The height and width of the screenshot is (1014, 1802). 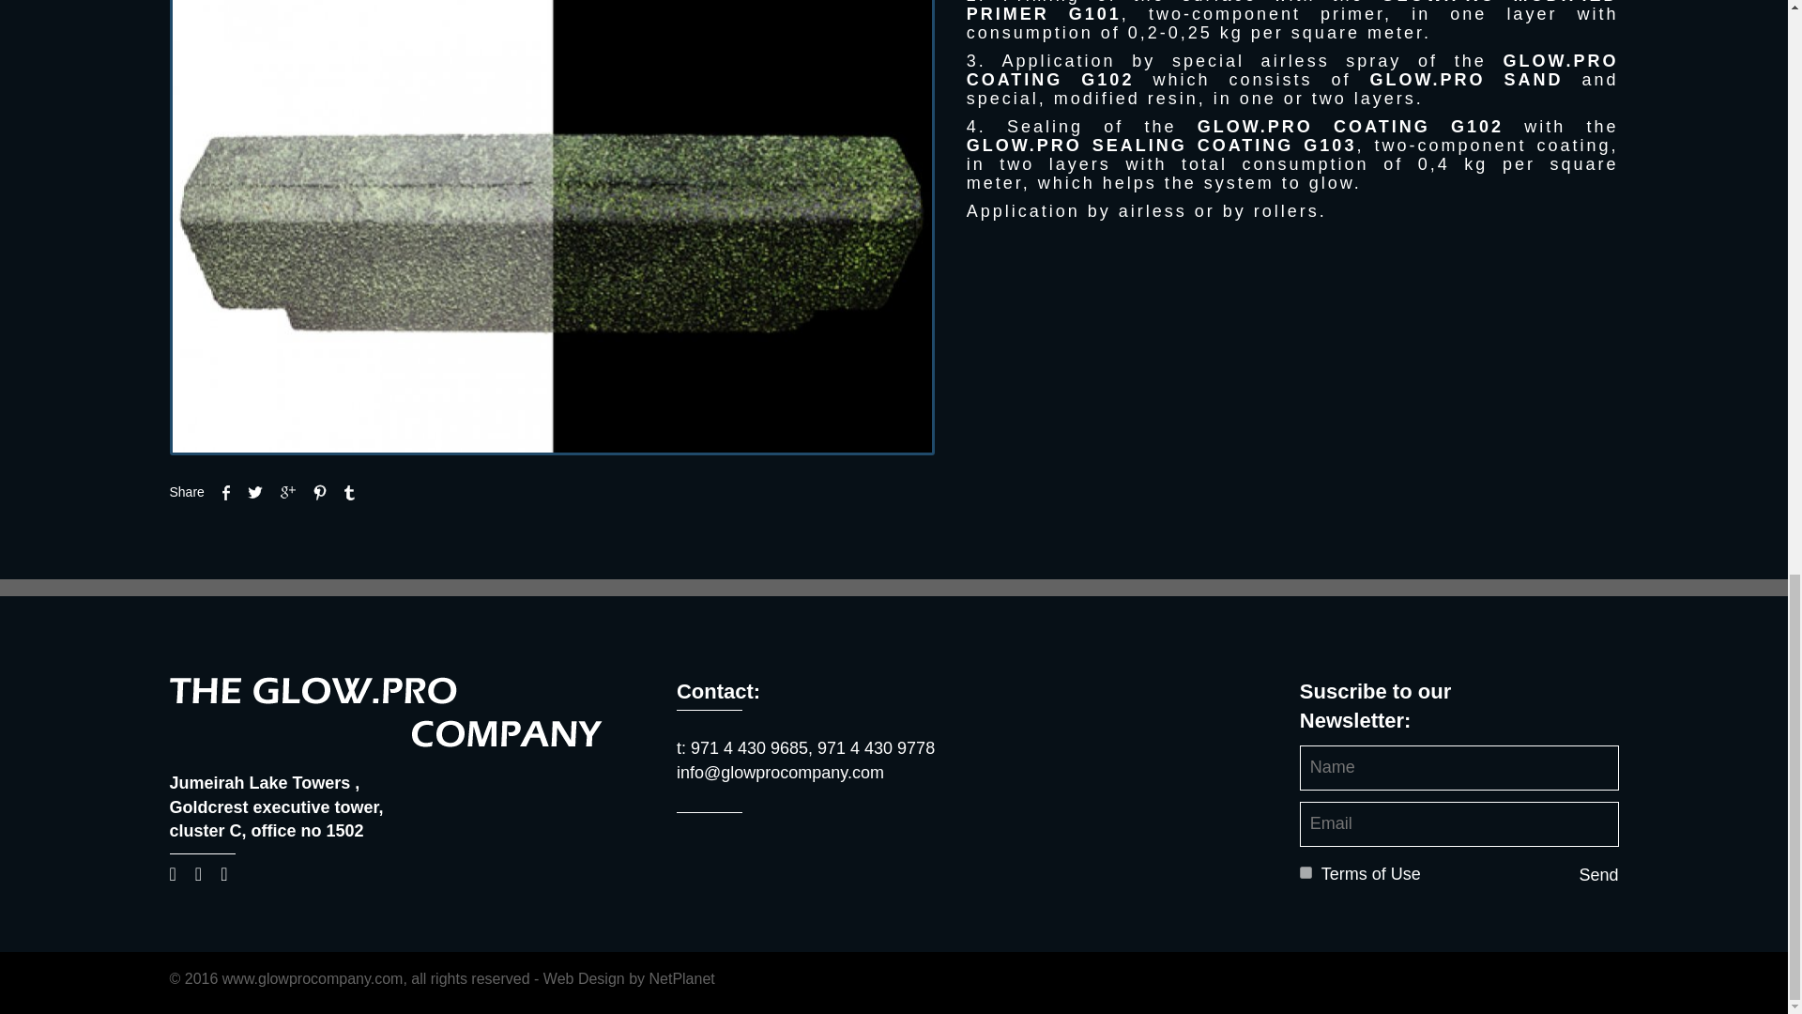 I want to click on 1, so click(x=1305, y=873).